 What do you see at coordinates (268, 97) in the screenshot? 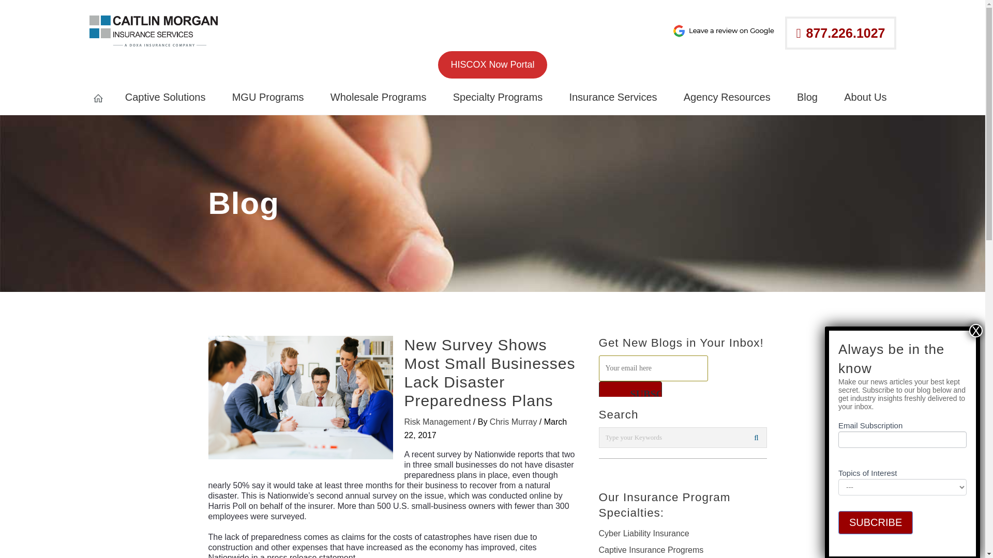
I see `MGU Programs` at bounding box center [268, 97].